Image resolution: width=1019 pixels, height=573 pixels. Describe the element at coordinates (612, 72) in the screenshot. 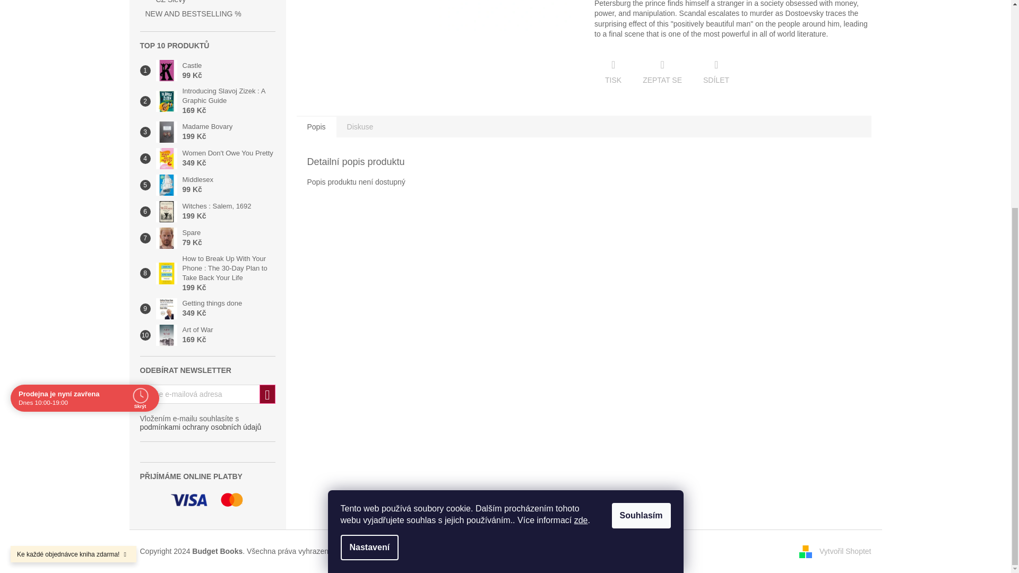

I see `Tisknout produkt` at that location.